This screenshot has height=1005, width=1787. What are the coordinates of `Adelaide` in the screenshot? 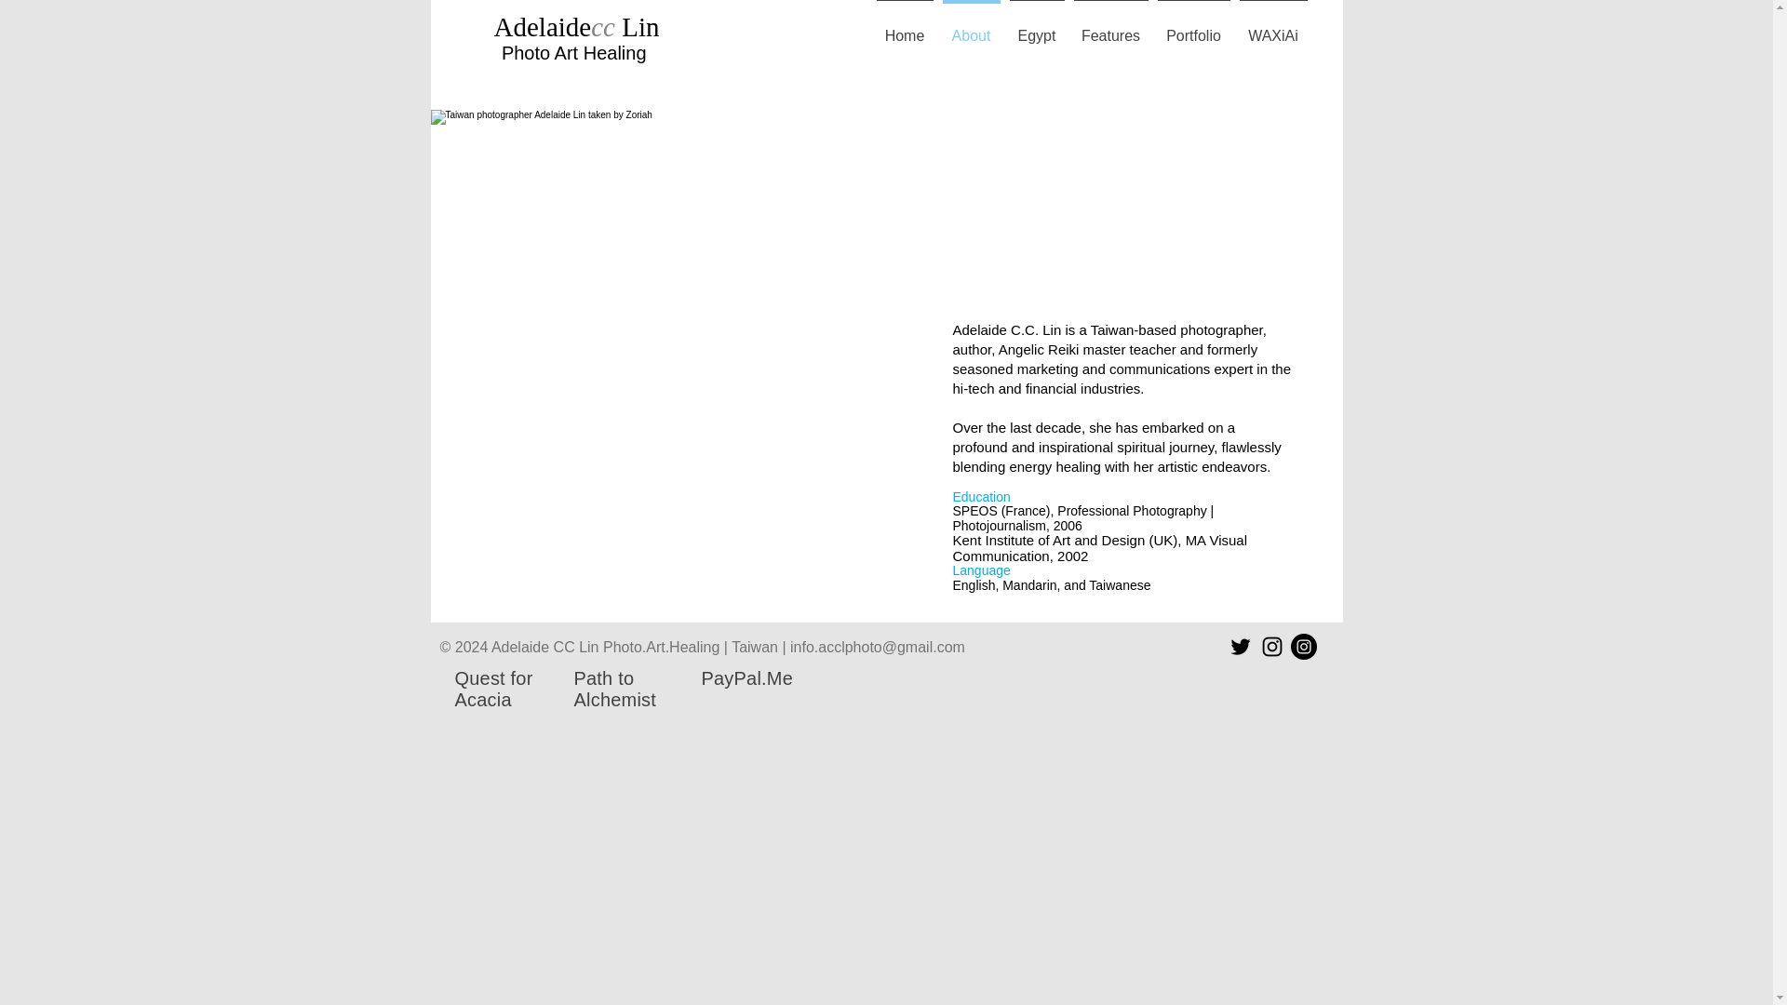 It's located at (543, 26).